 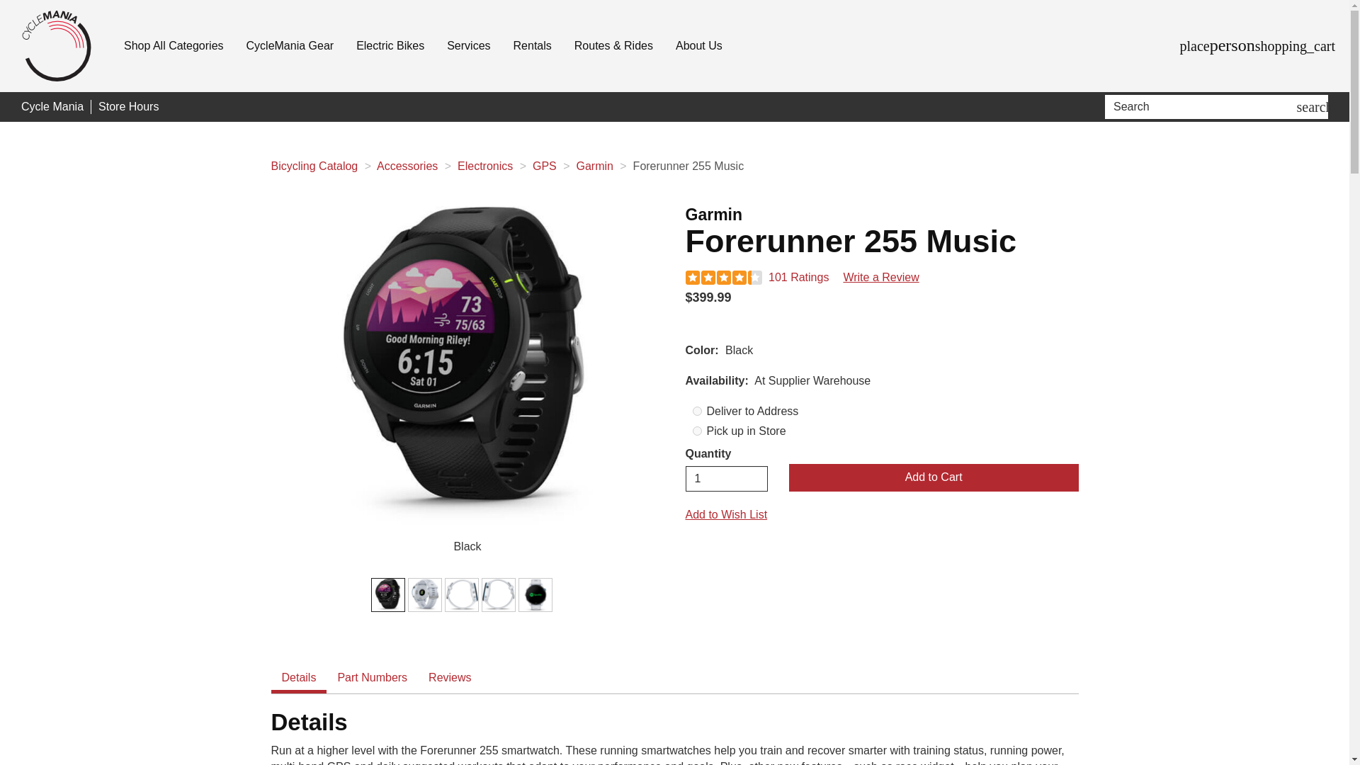 What do you see at coordinates (128, 108) in the screenshot?
I see `Store Hours` at bounding box center [128, 108].